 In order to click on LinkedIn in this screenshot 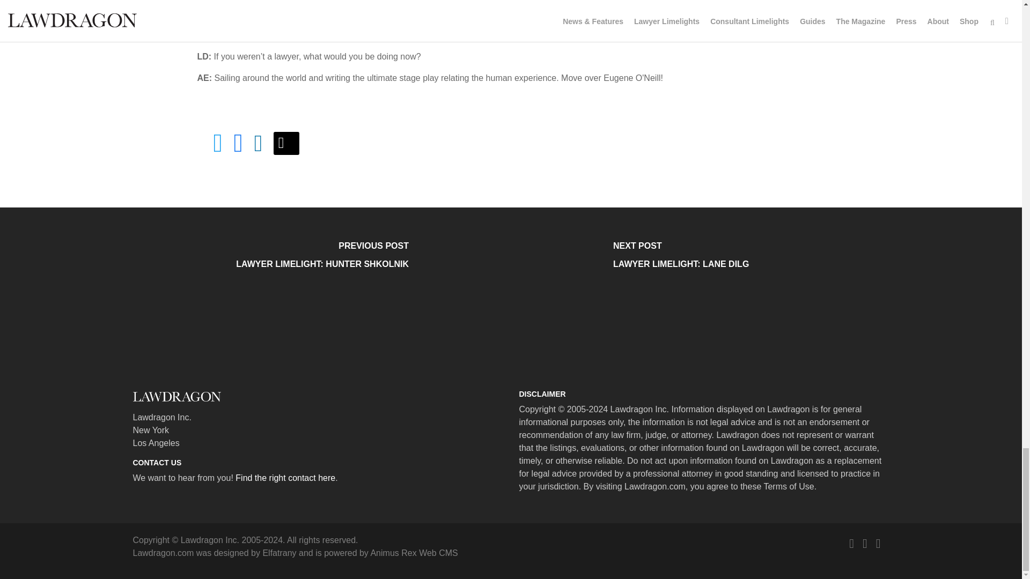, I will do `click(878, 544)`.